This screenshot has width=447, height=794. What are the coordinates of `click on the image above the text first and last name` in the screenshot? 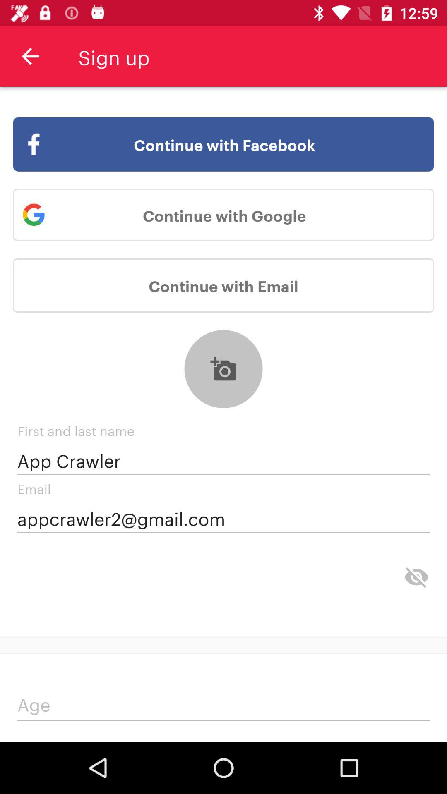 It's located at (223, 369).